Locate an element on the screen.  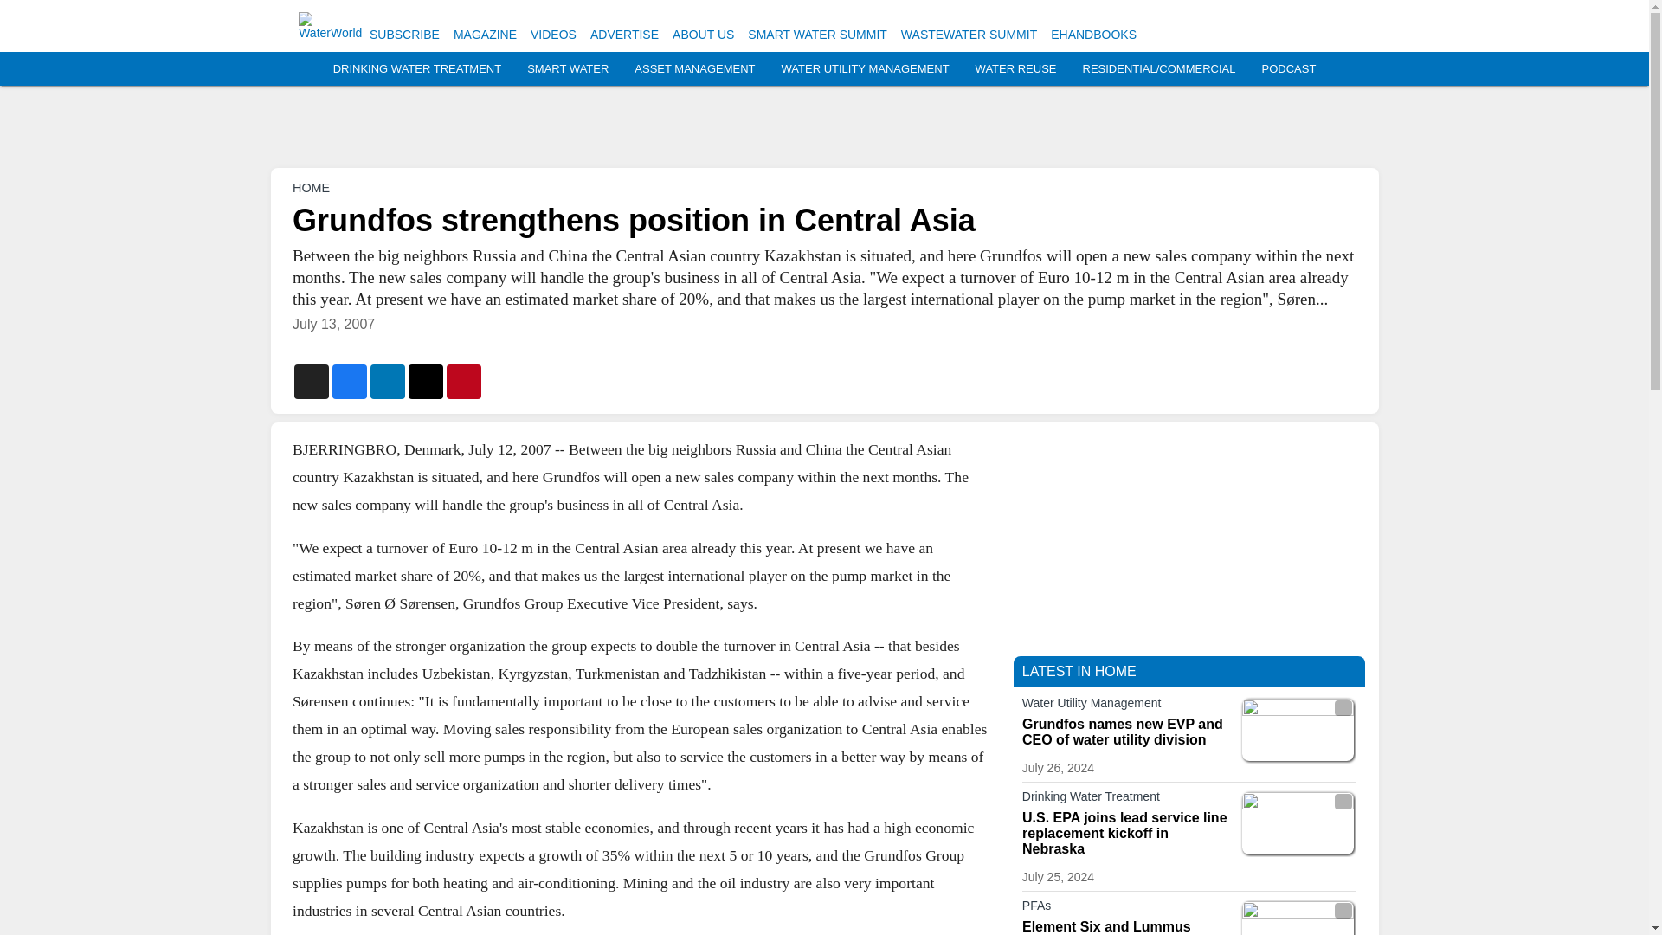
EHANDBOOKS is located at coordinates (1093, 35).